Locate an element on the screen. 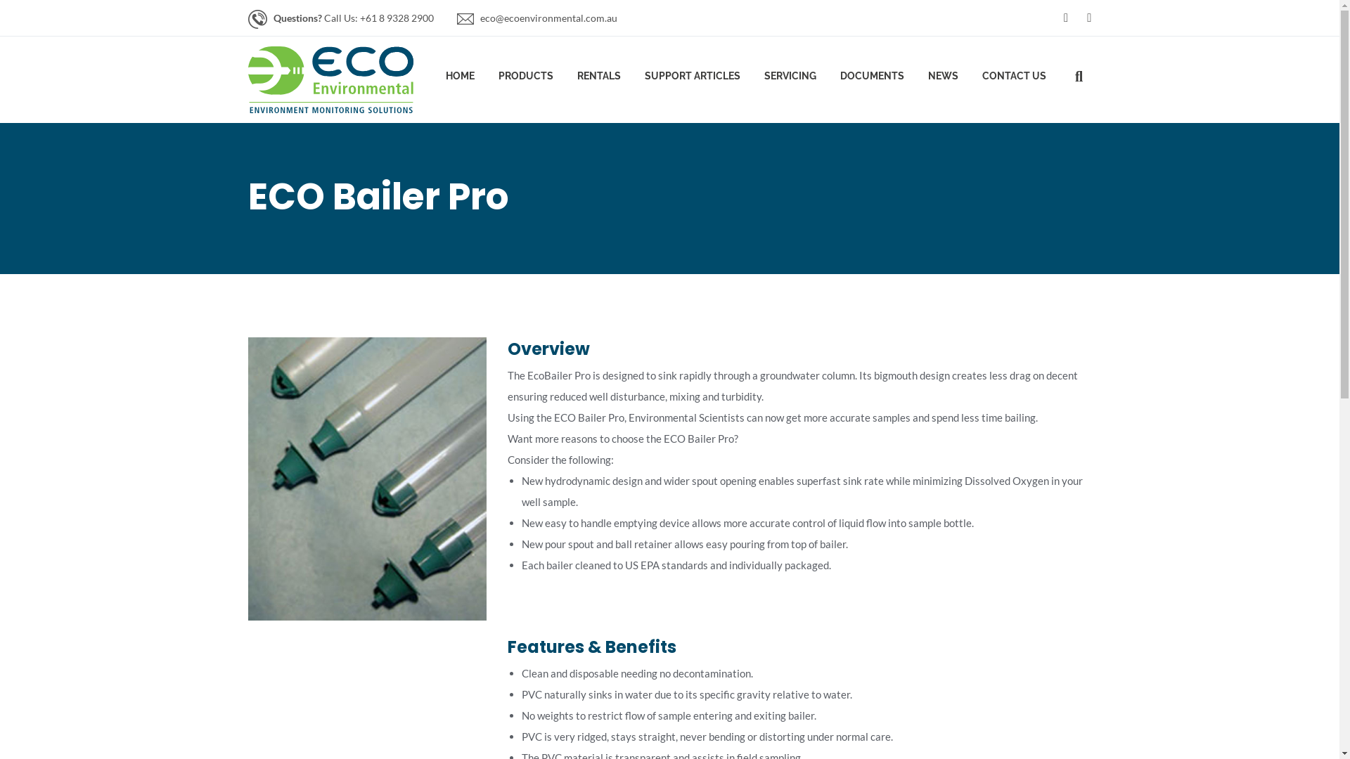  CONTACT US is located at coordinates (1014, 80).